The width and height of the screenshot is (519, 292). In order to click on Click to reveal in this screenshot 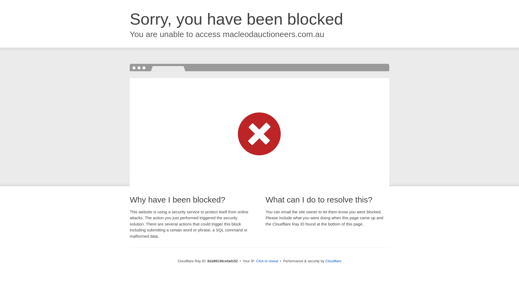, I will do `click(267, 261)`.